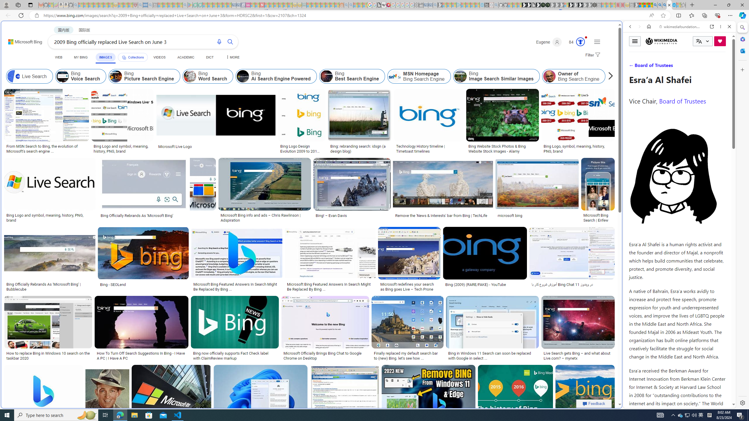 Image resolution: width=749 pixels, height=421 pixels. What do you see at coordinates (444, 191) in the screenshot?
I see `Remove the 'News & Interests' bar from Bing | TechLifeSave` at bounding box center [444, 191].